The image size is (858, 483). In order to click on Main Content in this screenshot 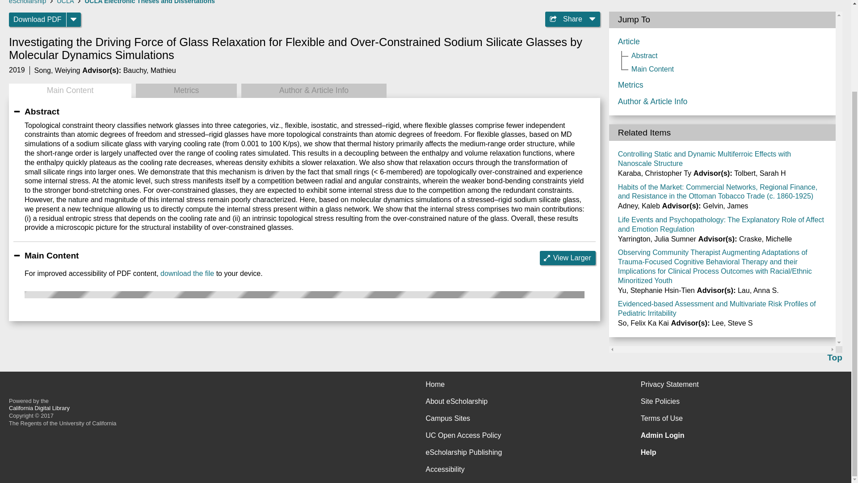, I will do `click(70, 90)`.